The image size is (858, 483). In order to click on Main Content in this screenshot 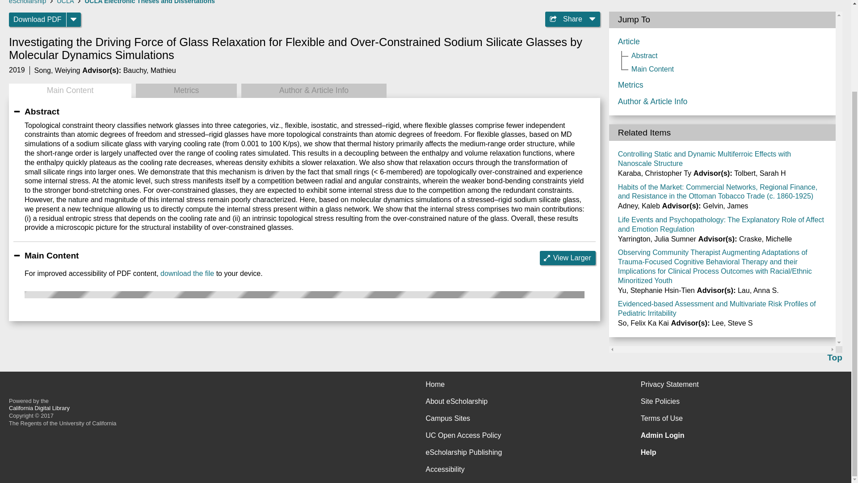, I will do `click(70, 90)`.